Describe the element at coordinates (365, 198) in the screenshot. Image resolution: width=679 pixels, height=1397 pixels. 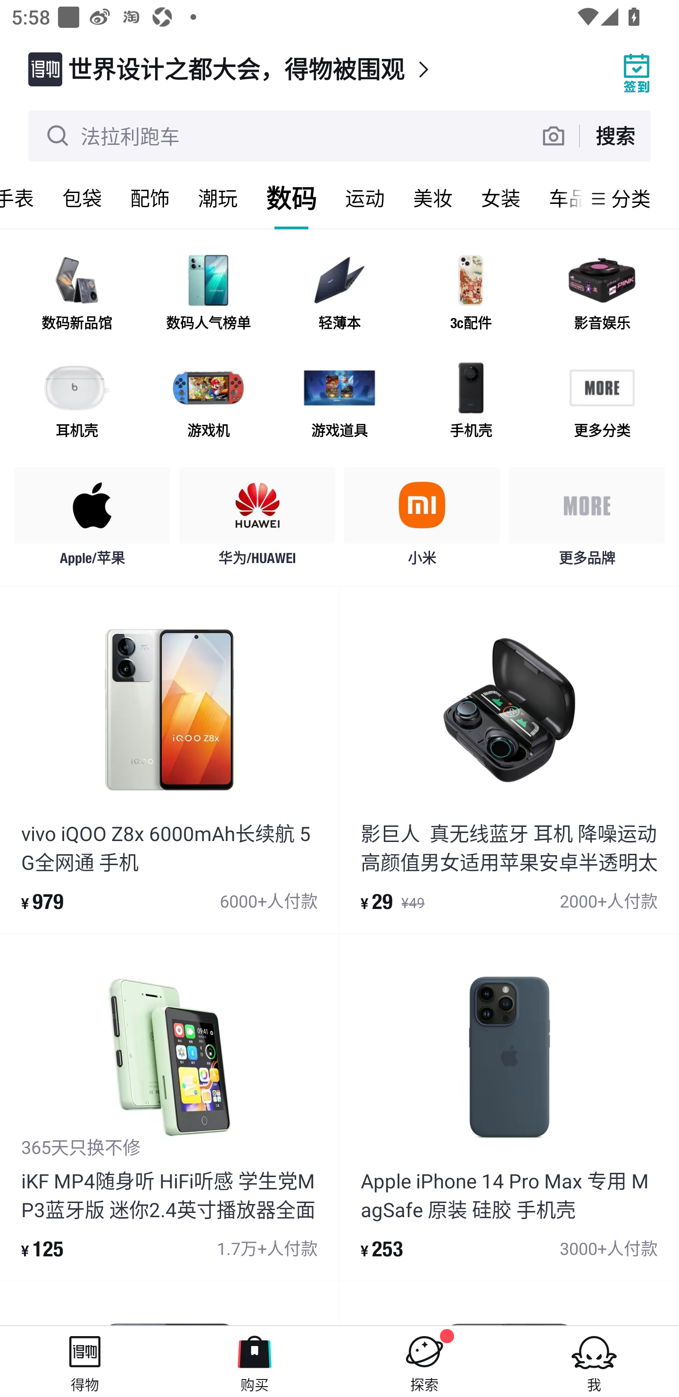
I see `运动` at that location.